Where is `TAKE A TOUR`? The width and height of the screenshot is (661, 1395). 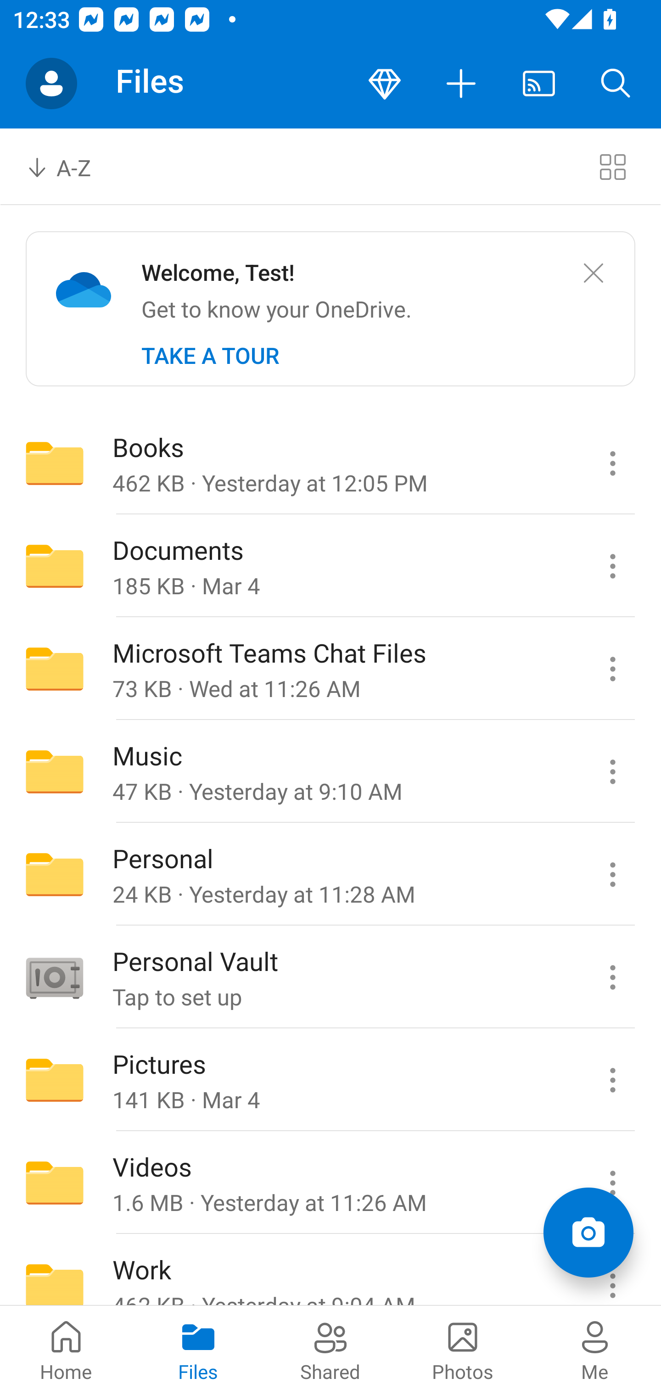
TAKE A TOUR is located at coordinates (210, 356).